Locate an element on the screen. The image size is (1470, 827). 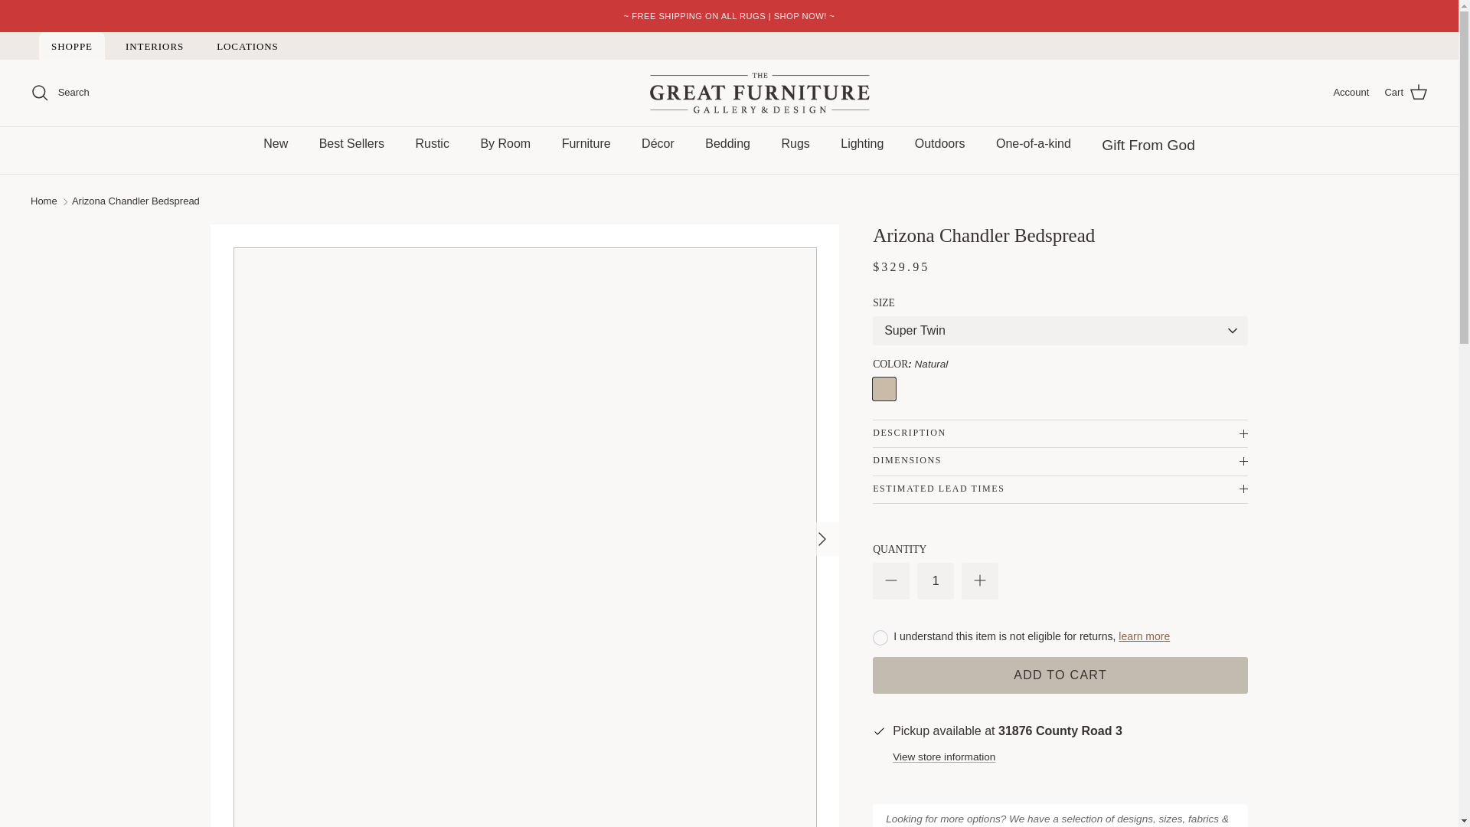
Cart is located at coordinates (1406, 92).